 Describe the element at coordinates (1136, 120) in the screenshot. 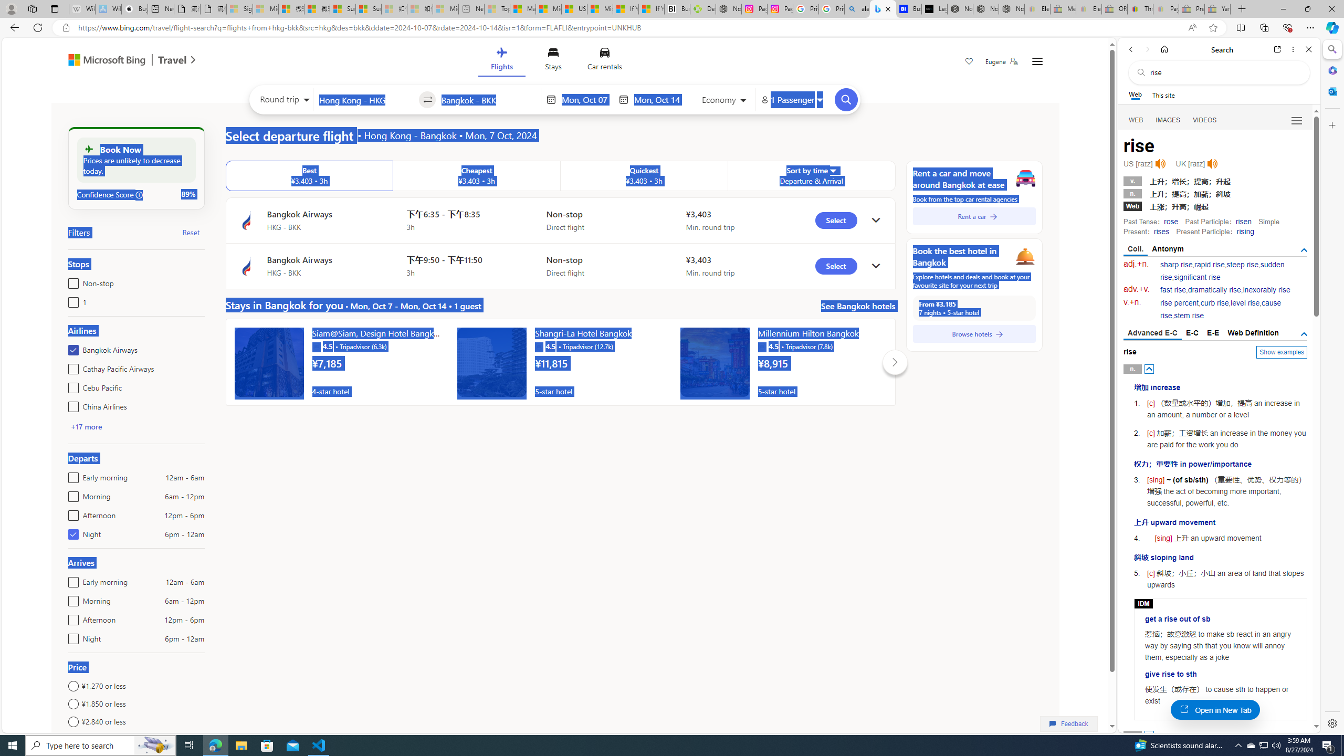

I see `Search Filter, WEB` at that location.